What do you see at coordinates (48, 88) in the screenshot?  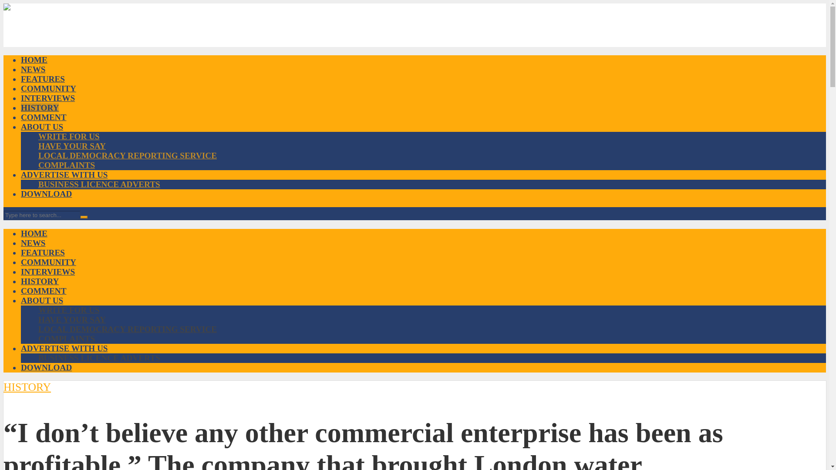 I see `COMMUNITY` at bounding box center [48, 88].